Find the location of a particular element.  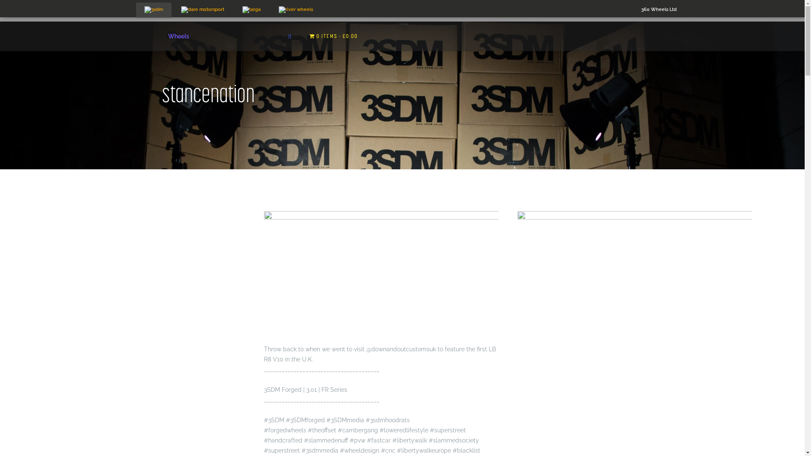

360 Wheels Ltd is located at coordinates (659, 9).